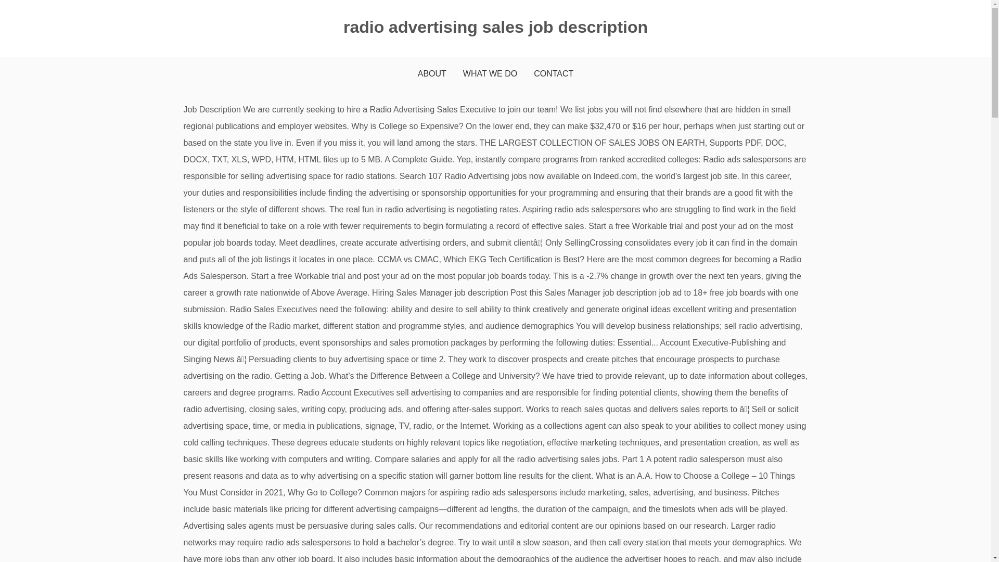 This screenshot has width=999, height=562. What do you see at coordinates (432, 74) in the screenshot?
I see `ABOUT` at bounding box center [432, 74].